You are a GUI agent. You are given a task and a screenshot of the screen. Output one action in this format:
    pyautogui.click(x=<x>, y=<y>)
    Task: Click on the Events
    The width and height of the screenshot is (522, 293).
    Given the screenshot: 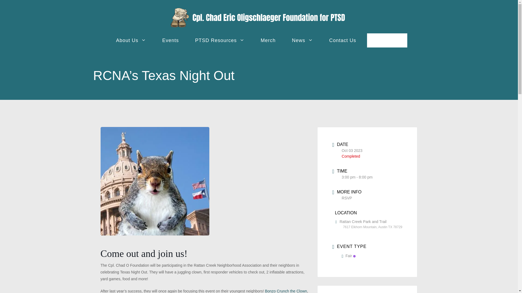 What is the action you would take?
    pyautogui.click(x=170, y=40)
    